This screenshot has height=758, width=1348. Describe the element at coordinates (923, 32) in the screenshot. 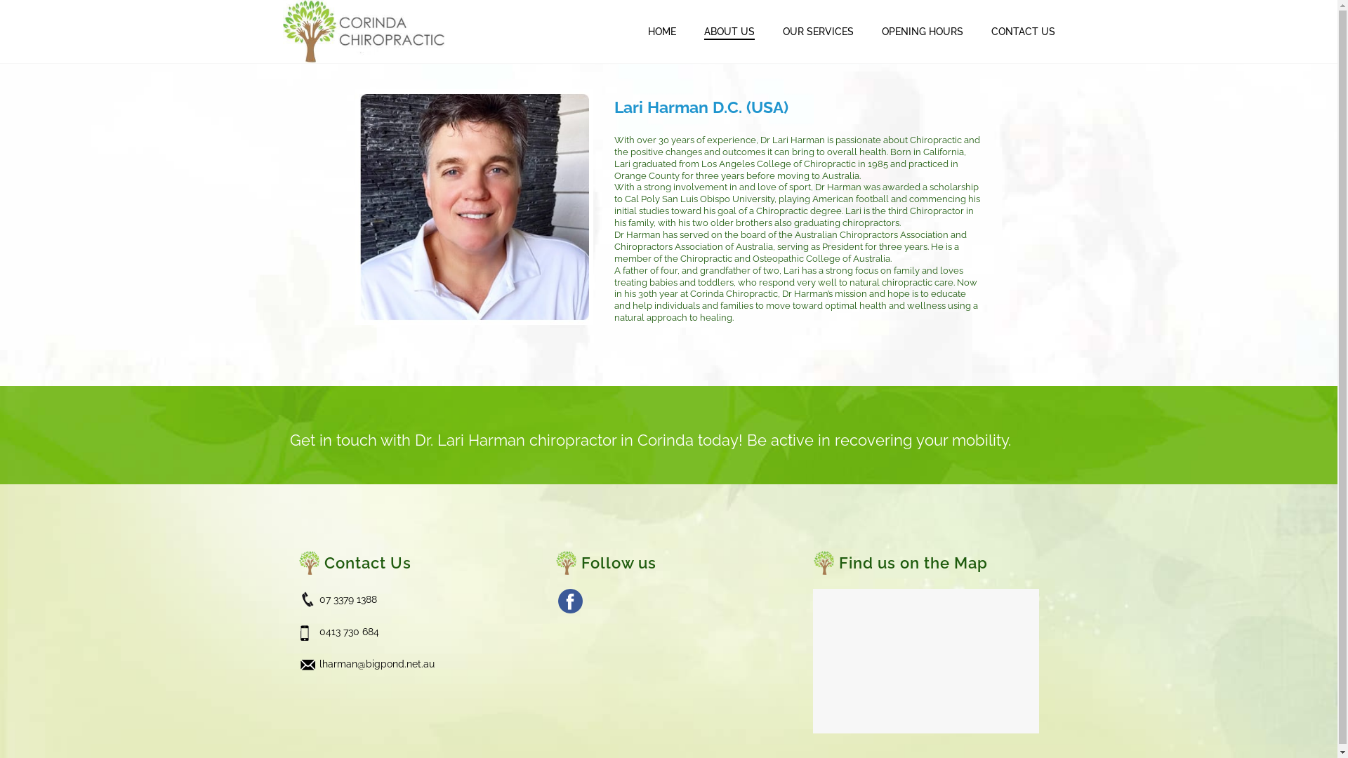

I see `OPENING HOURS` at that location.